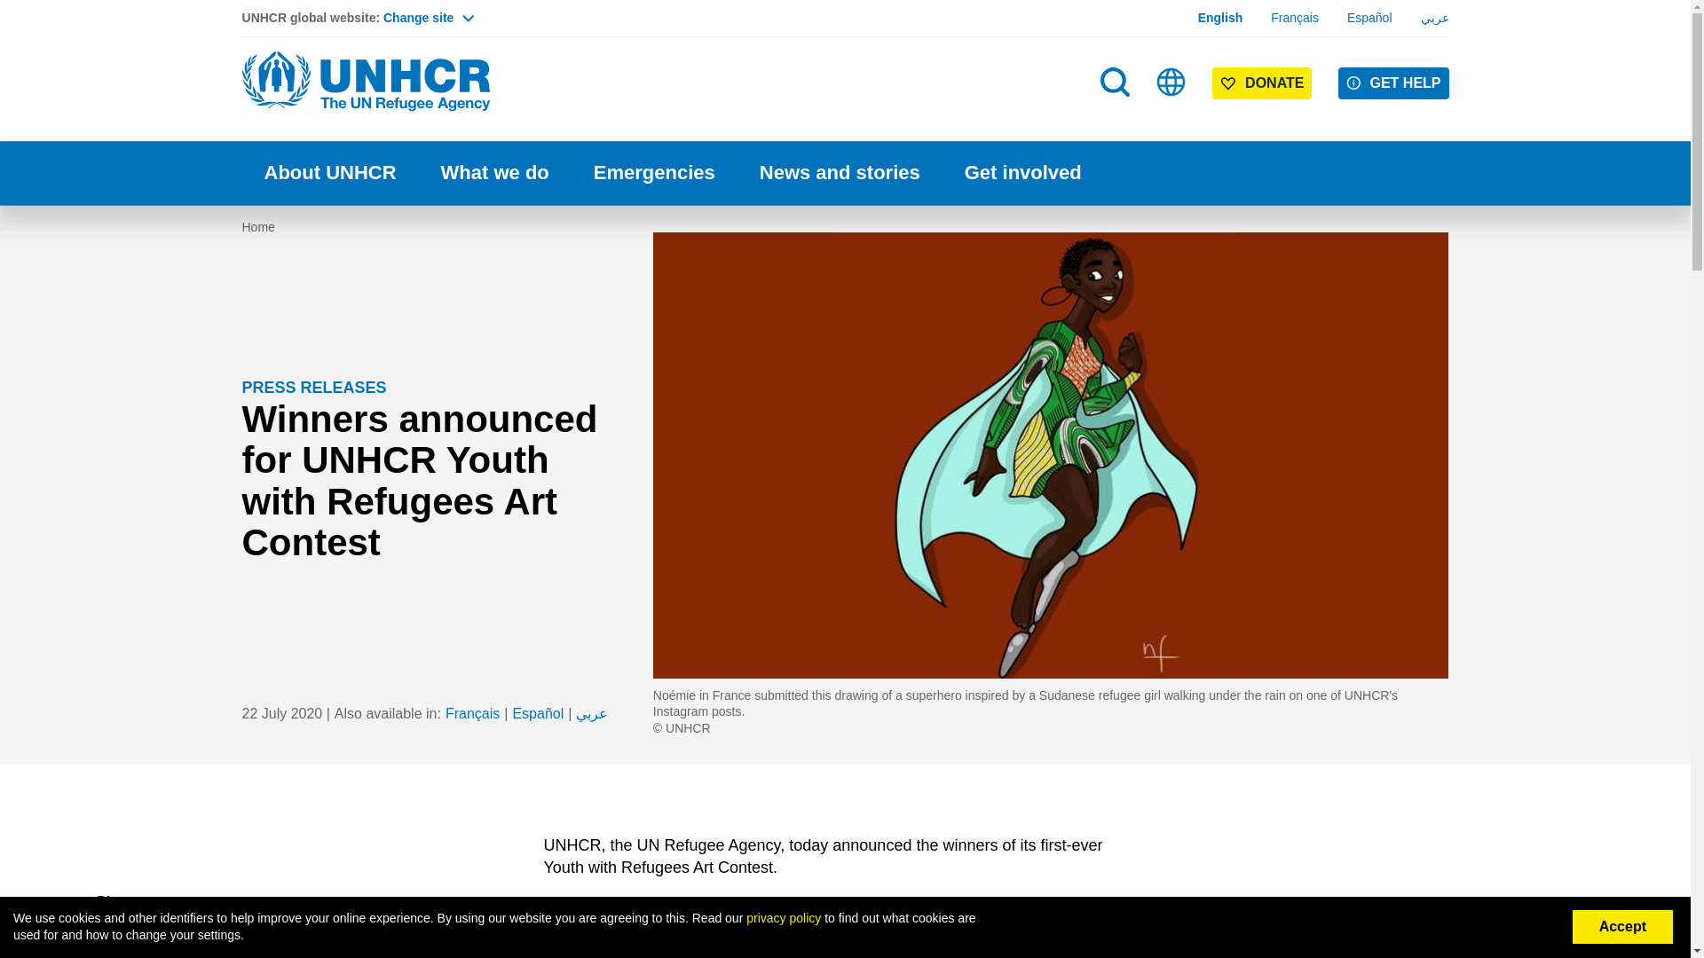 Image resolution: width=1704 pixels, height=958 pixels. I want to click on Home, so click(366, 82).